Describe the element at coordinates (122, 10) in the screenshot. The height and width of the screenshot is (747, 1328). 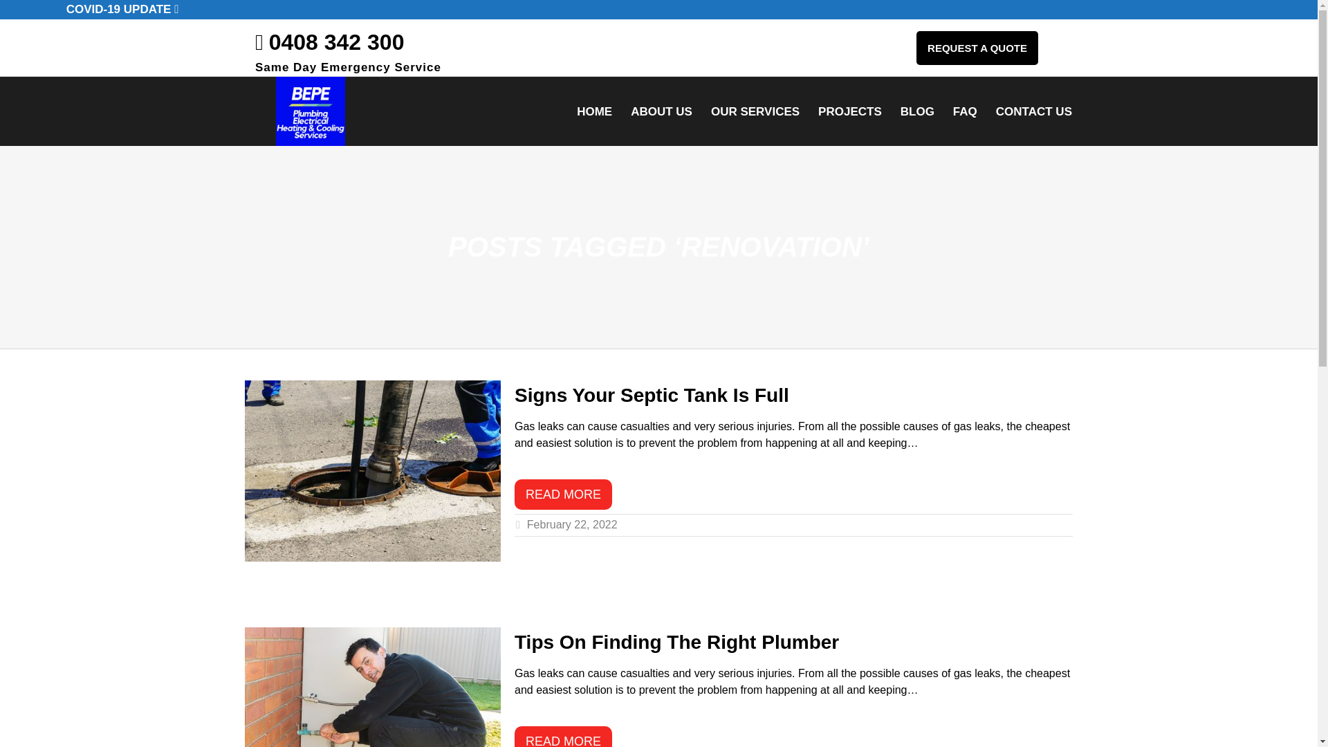
I see `COVID-19 UPDATE` at that location.